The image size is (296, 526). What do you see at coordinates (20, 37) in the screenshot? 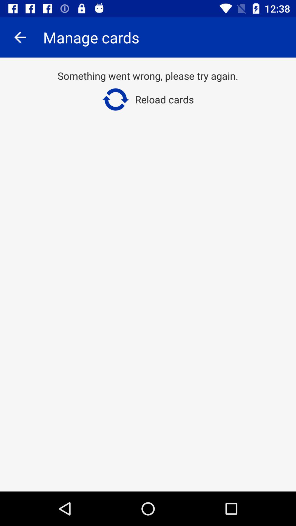
I see `select app next to the manage cards app` at bounding box center [20, 37].